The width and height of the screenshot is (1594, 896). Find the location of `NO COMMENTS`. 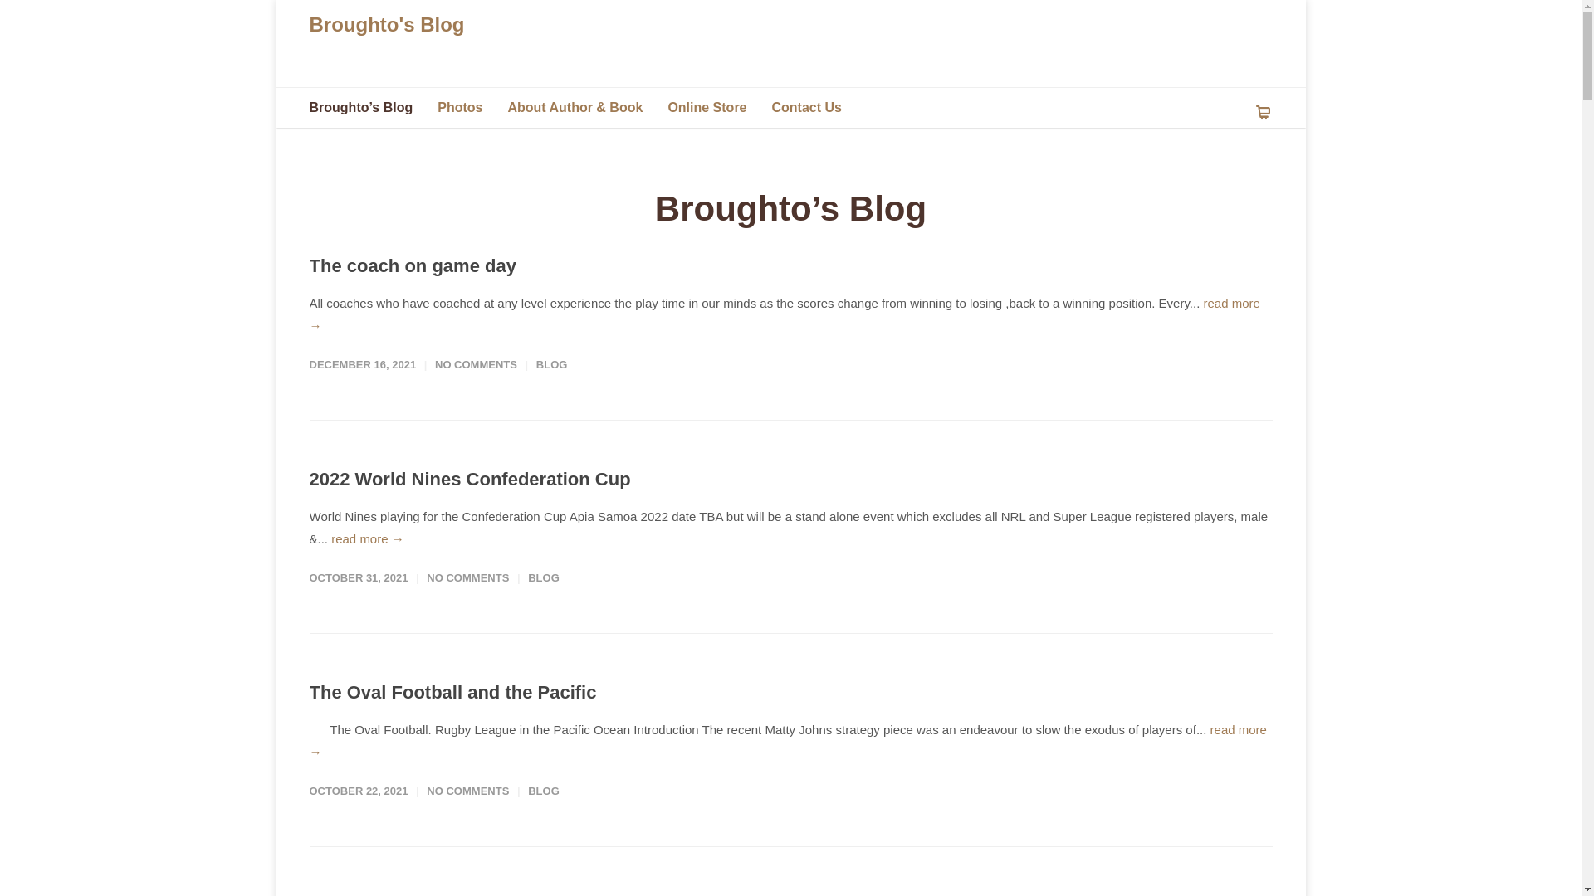

NO COMMENTS is located at coordinates (468, 577).